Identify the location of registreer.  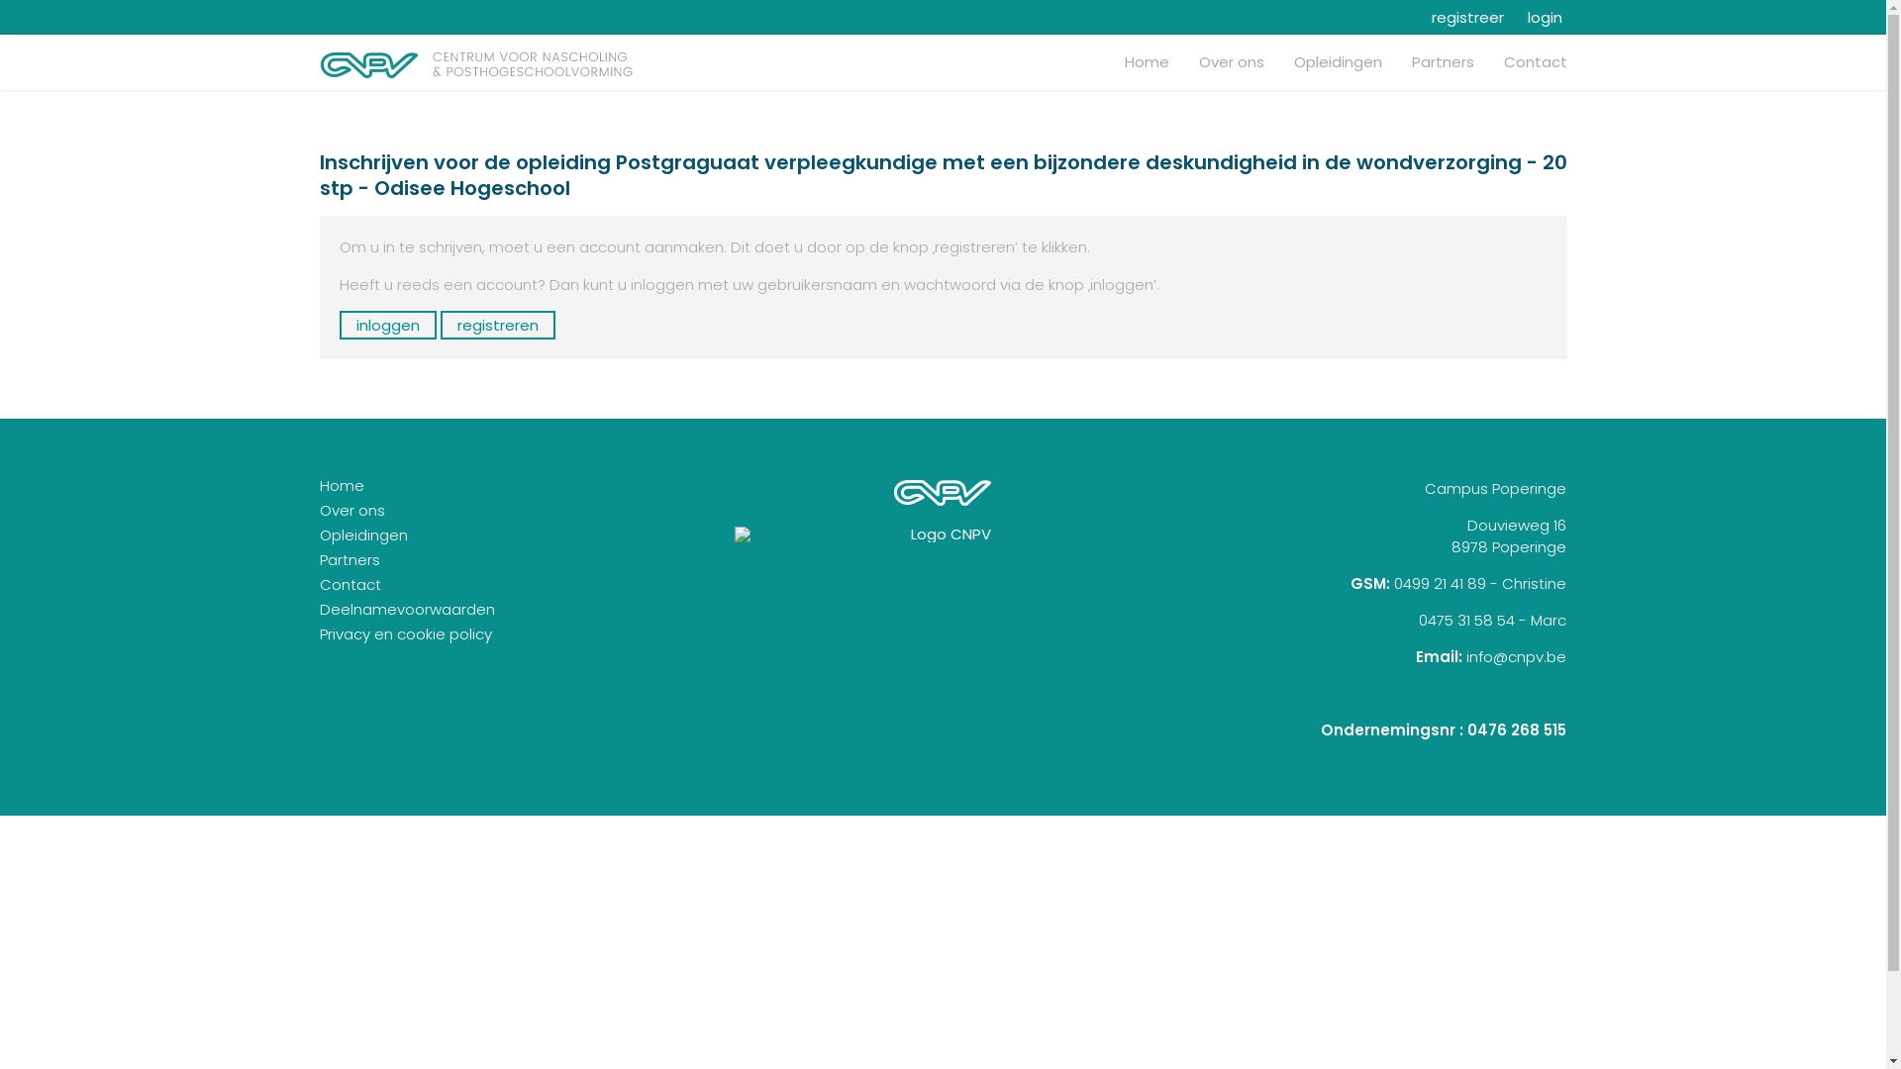
(1459, 18).